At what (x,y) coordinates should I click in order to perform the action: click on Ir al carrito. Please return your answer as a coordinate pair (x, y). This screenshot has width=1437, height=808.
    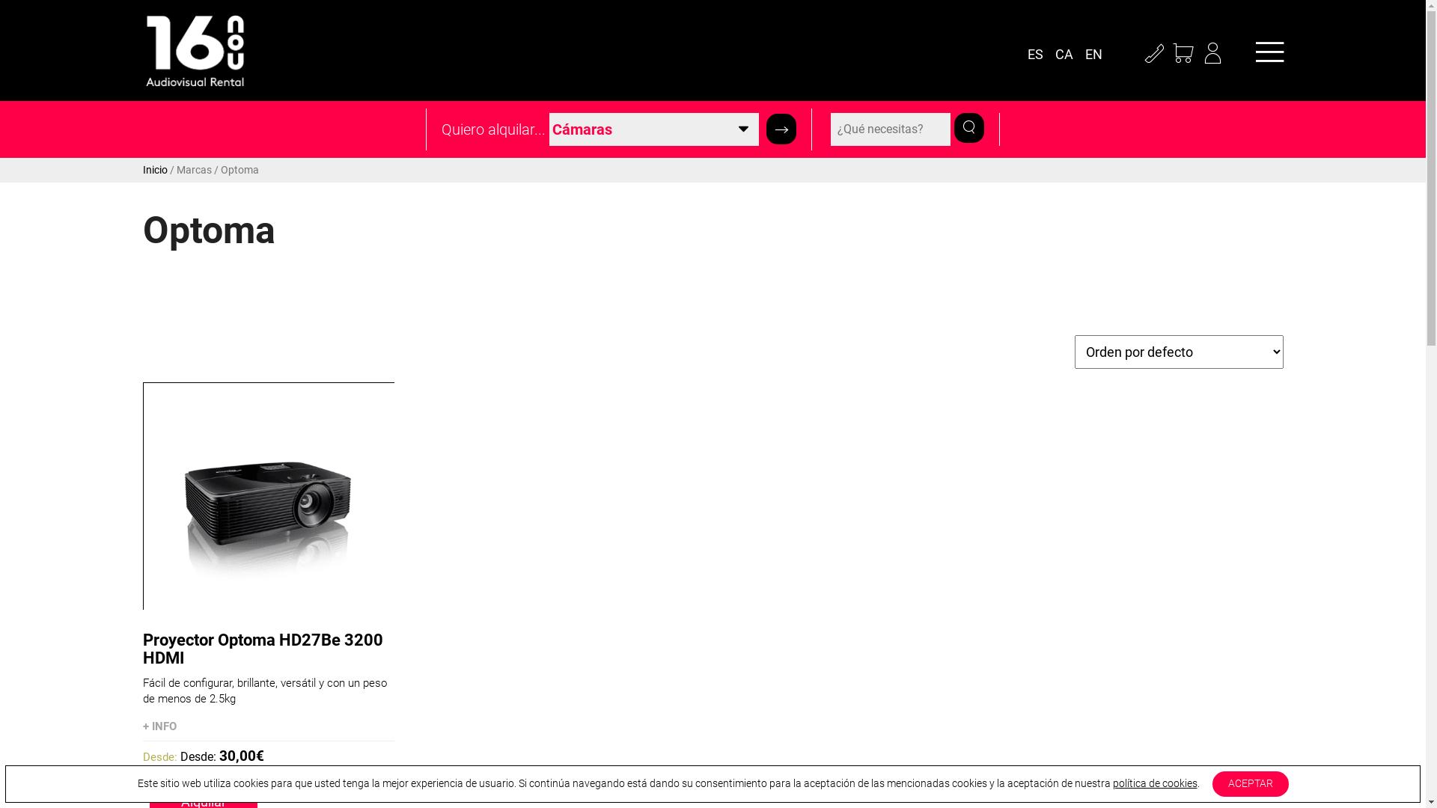
    Looking at the image, I should click on (1184, 55).